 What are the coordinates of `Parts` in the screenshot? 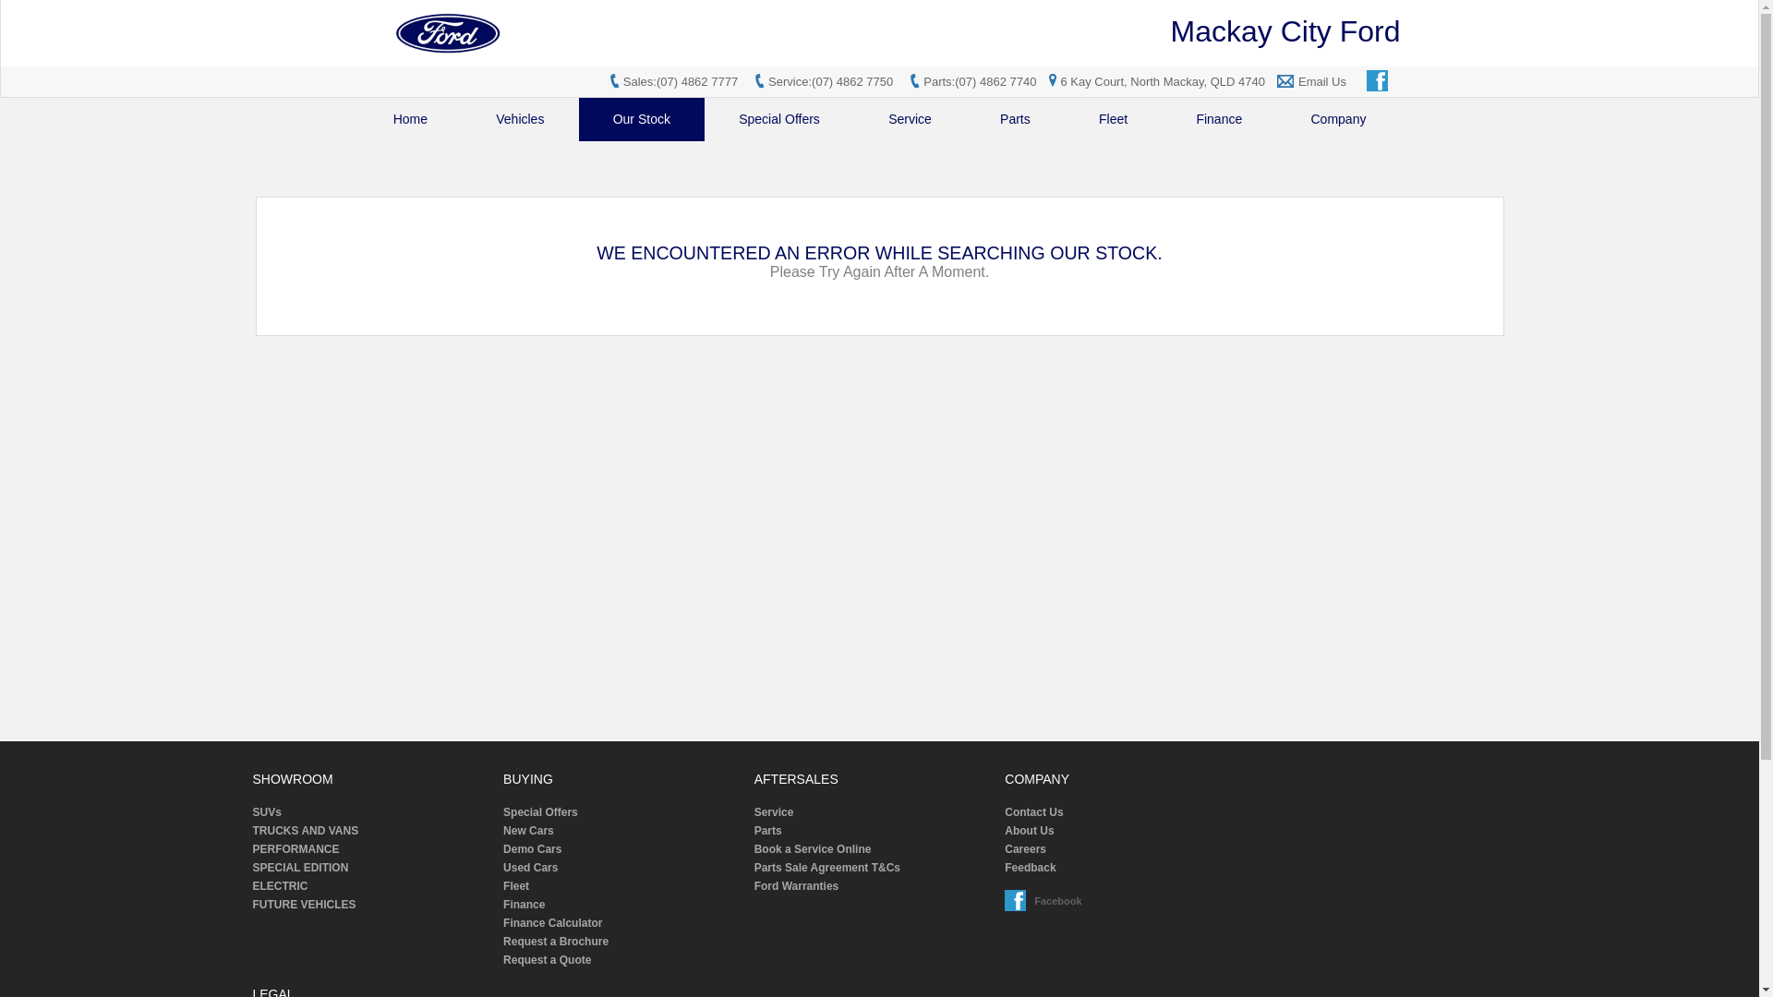 It's located at (1016, 120).